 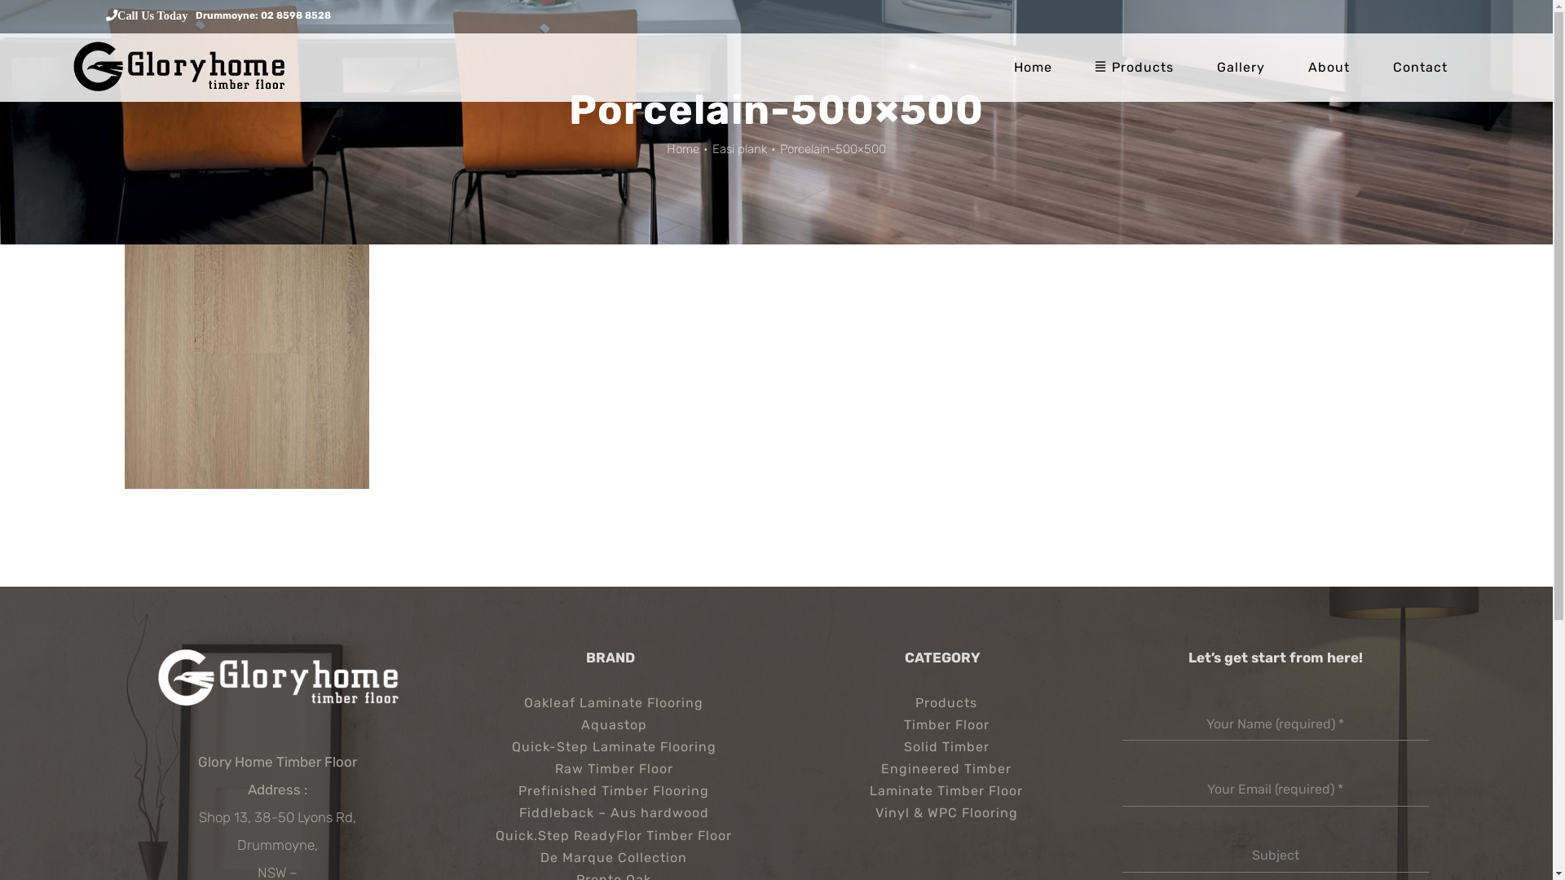 I want to click on Laminate Timber Floor, so click(x=942, y=792).